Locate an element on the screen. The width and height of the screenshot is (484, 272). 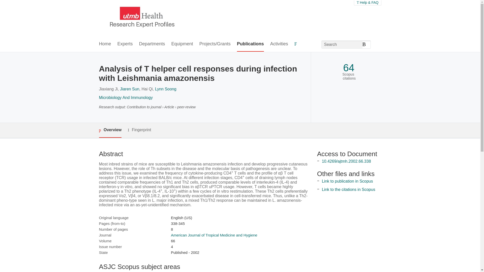
Jiaren Sun is located at coordinates (130, 89).